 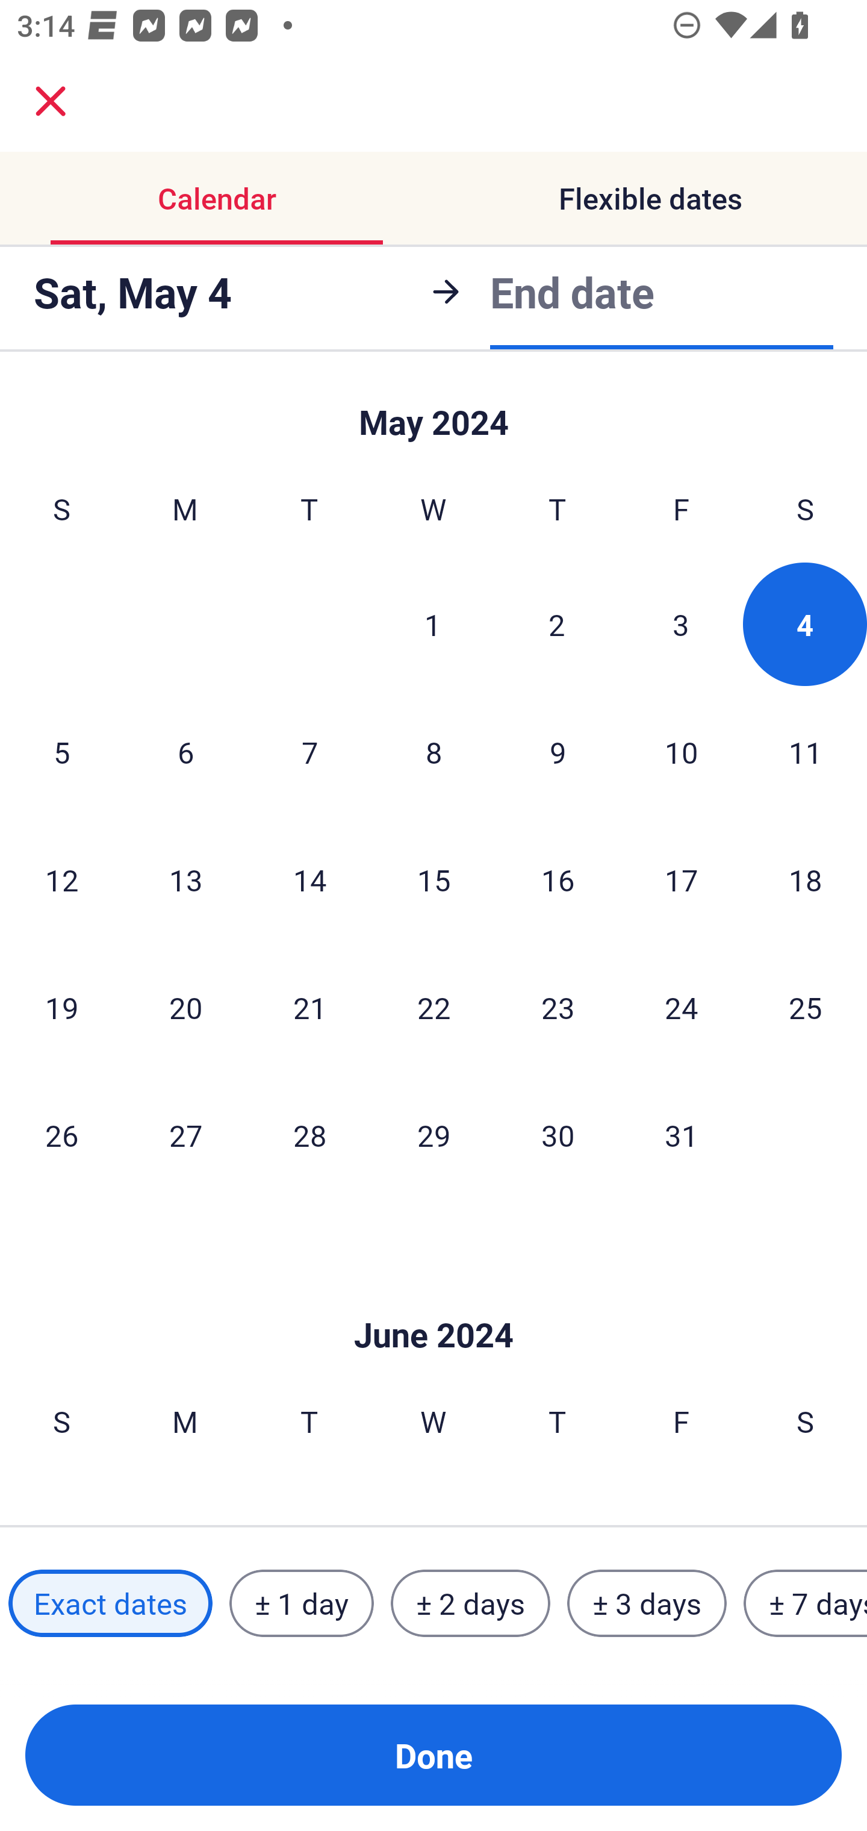 What do you see at coordinates (558, 1135) in the screenshot?
I see `30 Thursday, May 30, 2024` at bounding box center [558, 1135].